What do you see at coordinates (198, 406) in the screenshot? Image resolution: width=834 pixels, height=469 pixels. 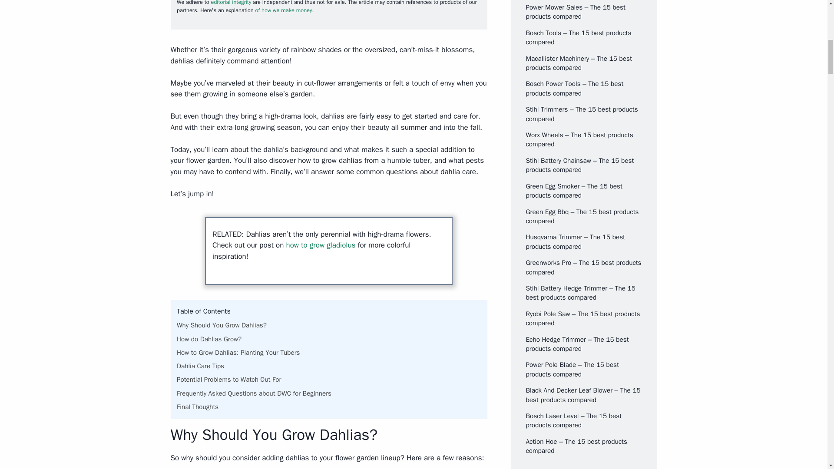 I see `Final Thoughts` at bounding box center [198, 406].